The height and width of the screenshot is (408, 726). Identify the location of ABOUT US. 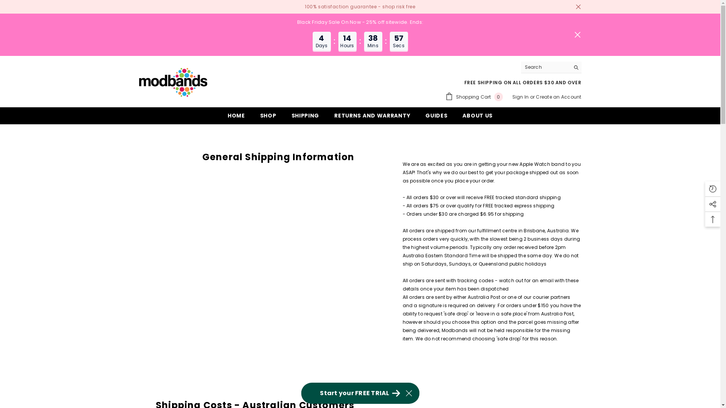
(478, 118).